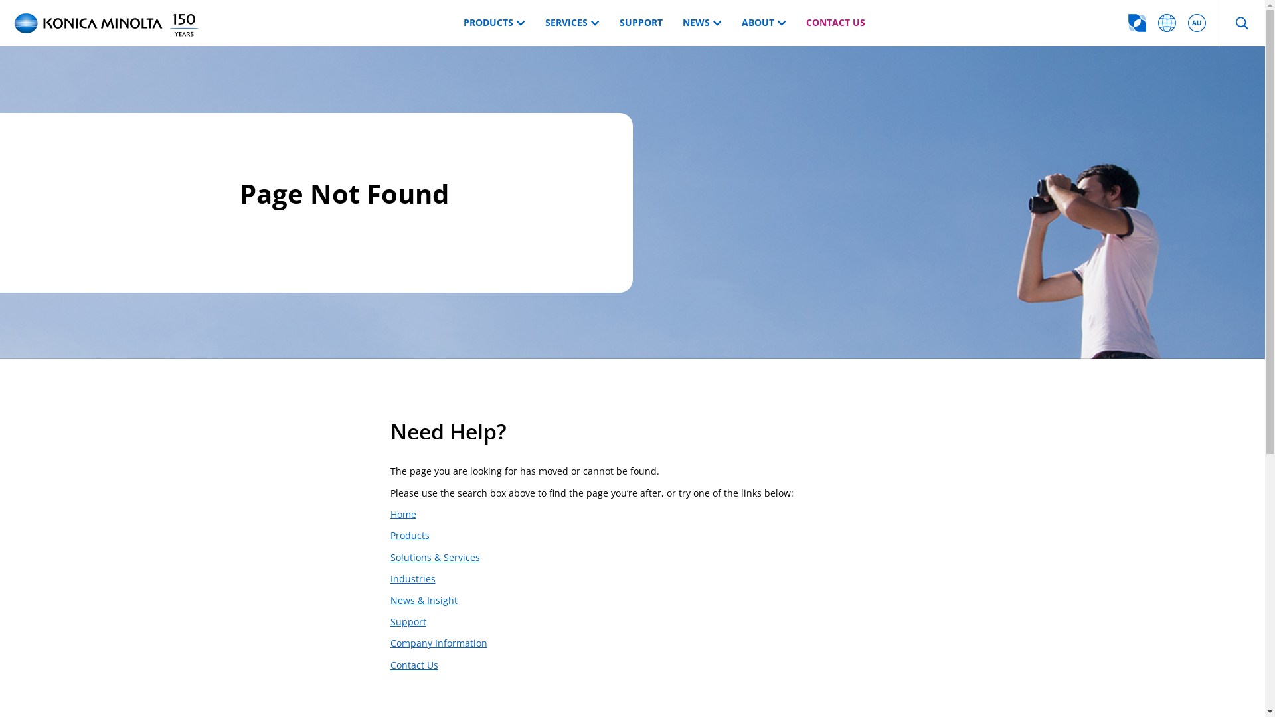  I want to click on Products, so click(410, 535).